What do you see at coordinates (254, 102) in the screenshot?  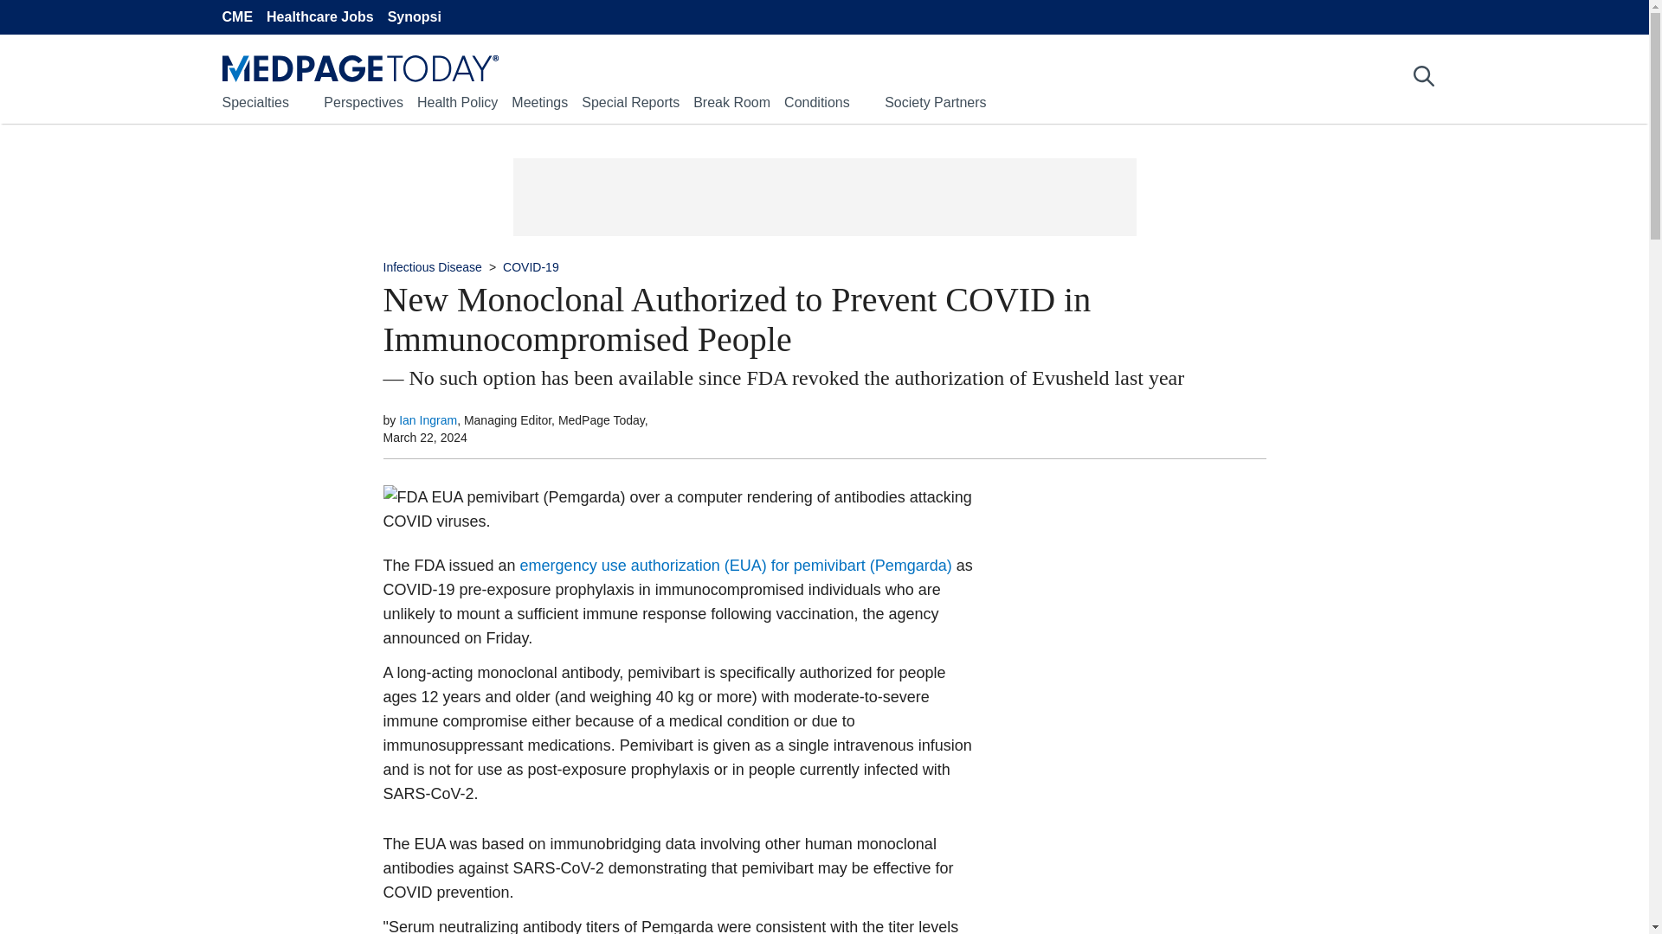 I see `Specialties` at bounding box center [254, 102].